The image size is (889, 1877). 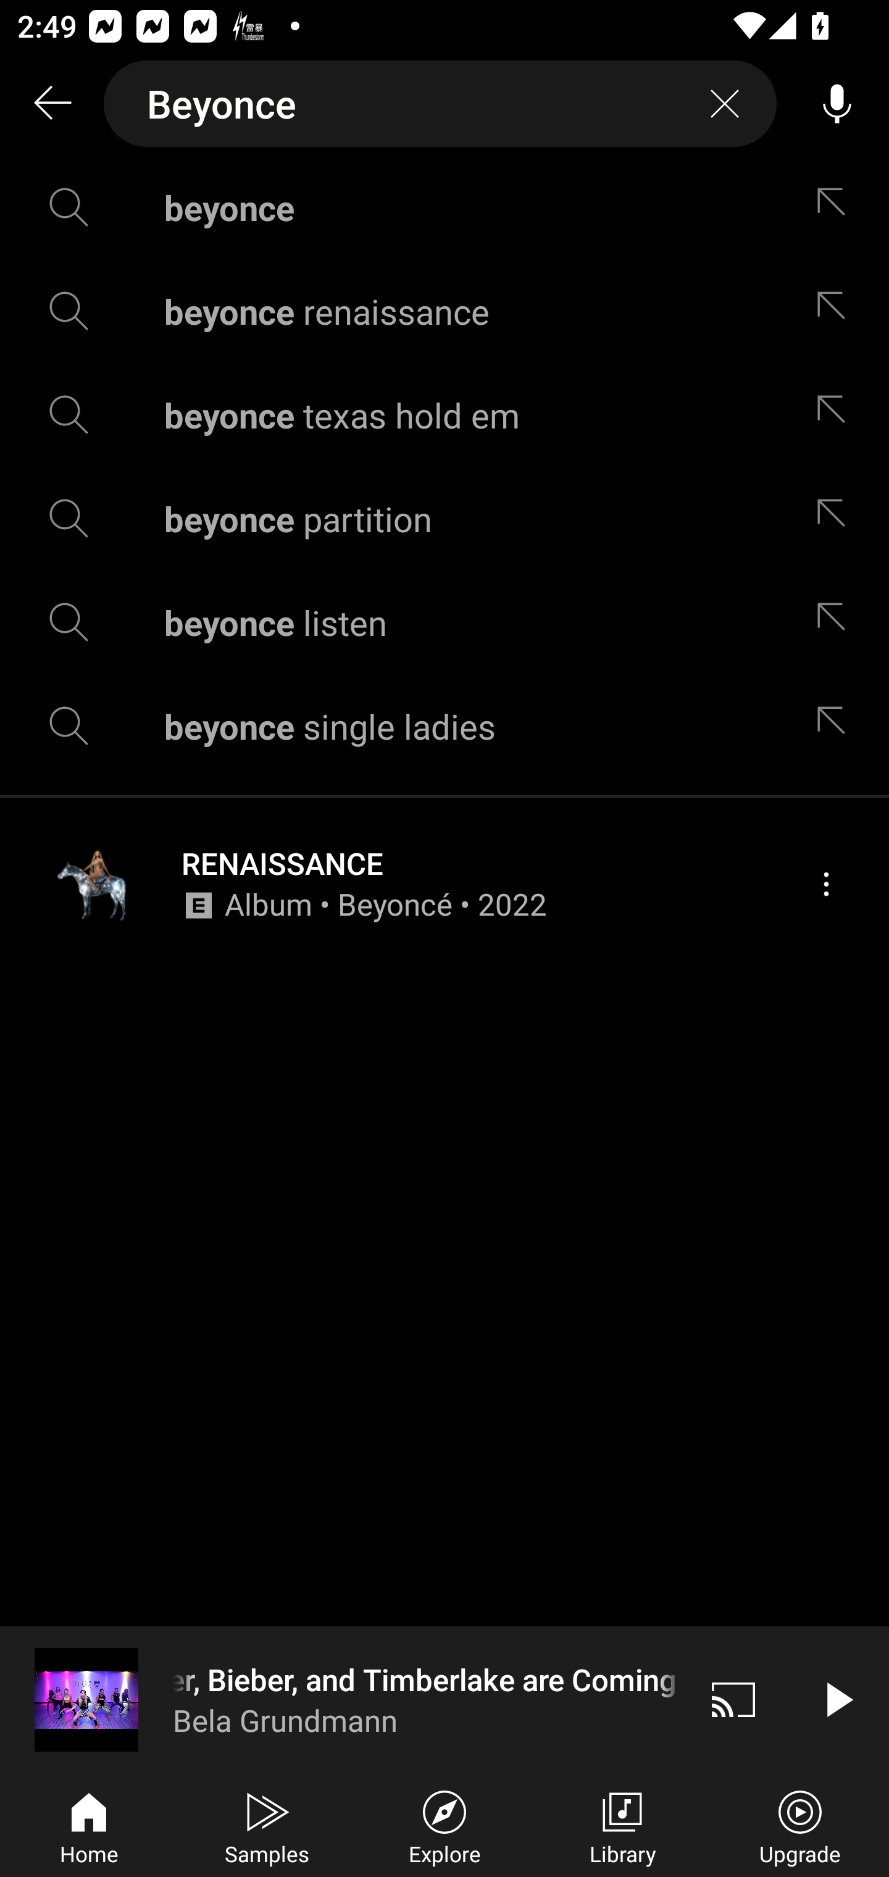 I want to click on Menu, so click(x=826, y=884).